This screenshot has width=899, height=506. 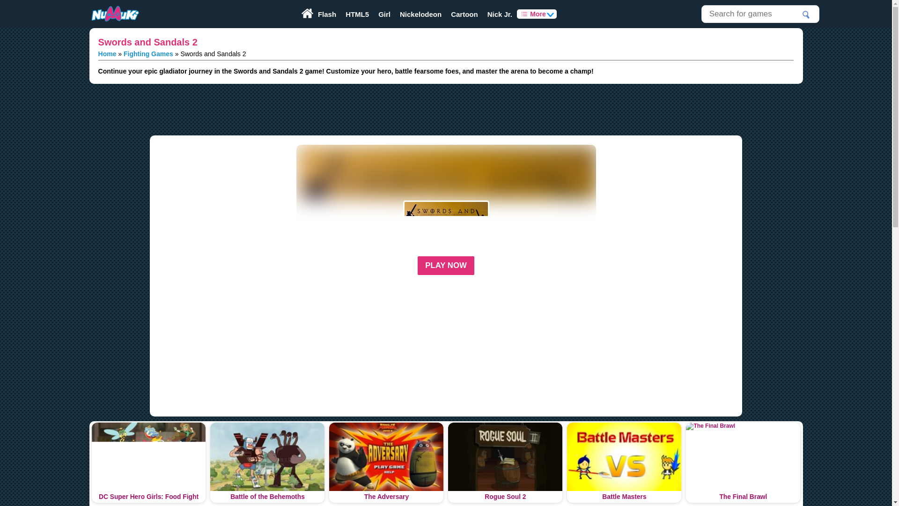 What do you see at coordinates (537, 14) in the screenshot?
I see `More` at bounding box center [537, 14].